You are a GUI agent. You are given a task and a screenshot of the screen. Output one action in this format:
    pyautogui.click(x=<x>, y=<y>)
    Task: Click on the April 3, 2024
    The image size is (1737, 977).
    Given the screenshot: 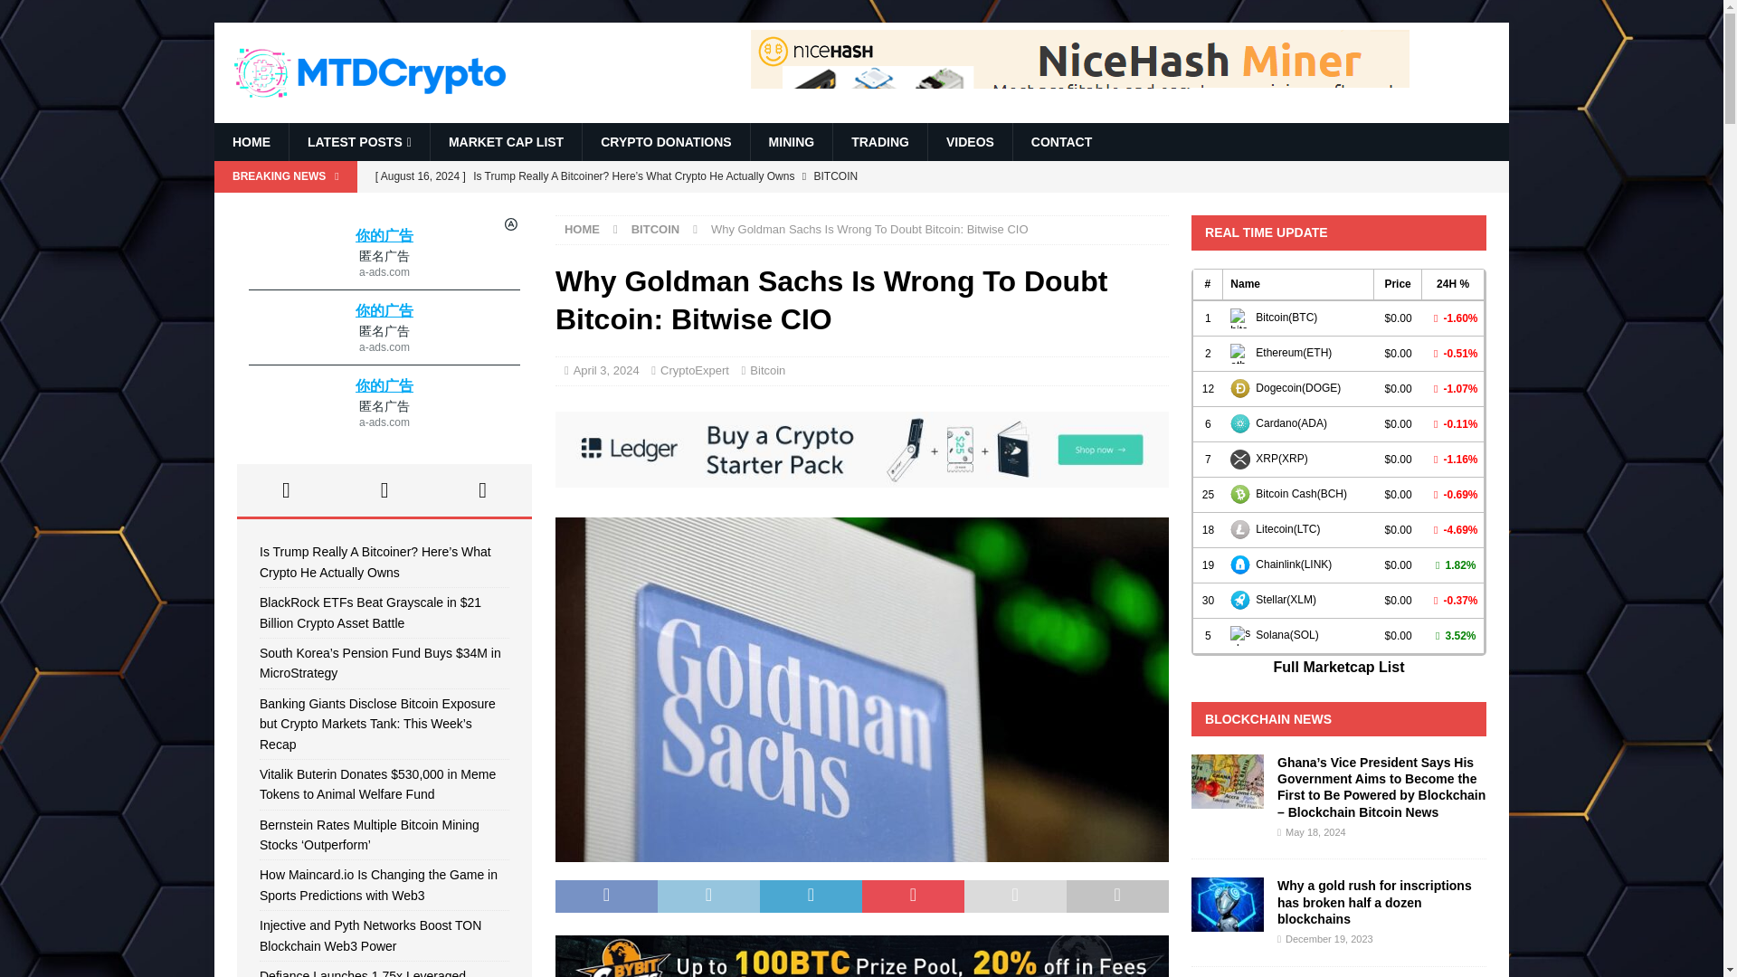 What is the action you would take?
    pyautogui.click(x=606, y=369)
    